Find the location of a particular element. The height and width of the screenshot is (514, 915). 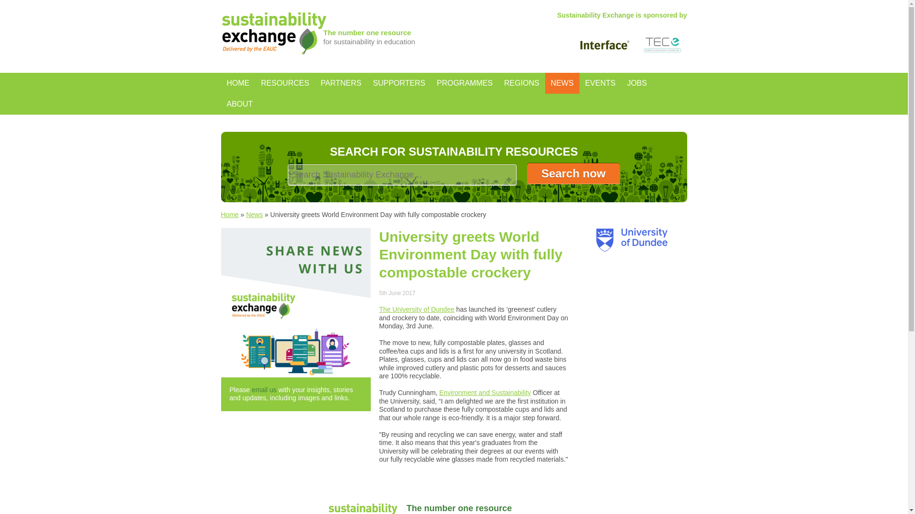

HOME is located at coordinates (238, 83).